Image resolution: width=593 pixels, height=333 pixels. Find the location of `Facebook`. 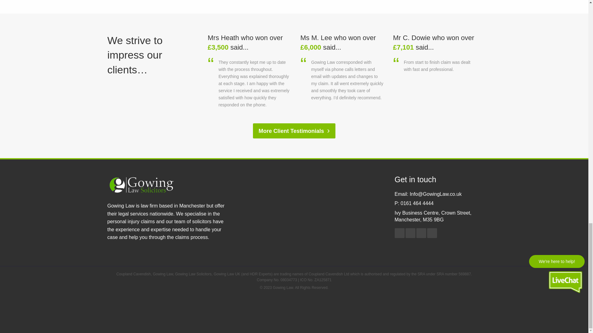

Facebook is located at coordinates (400, 233).